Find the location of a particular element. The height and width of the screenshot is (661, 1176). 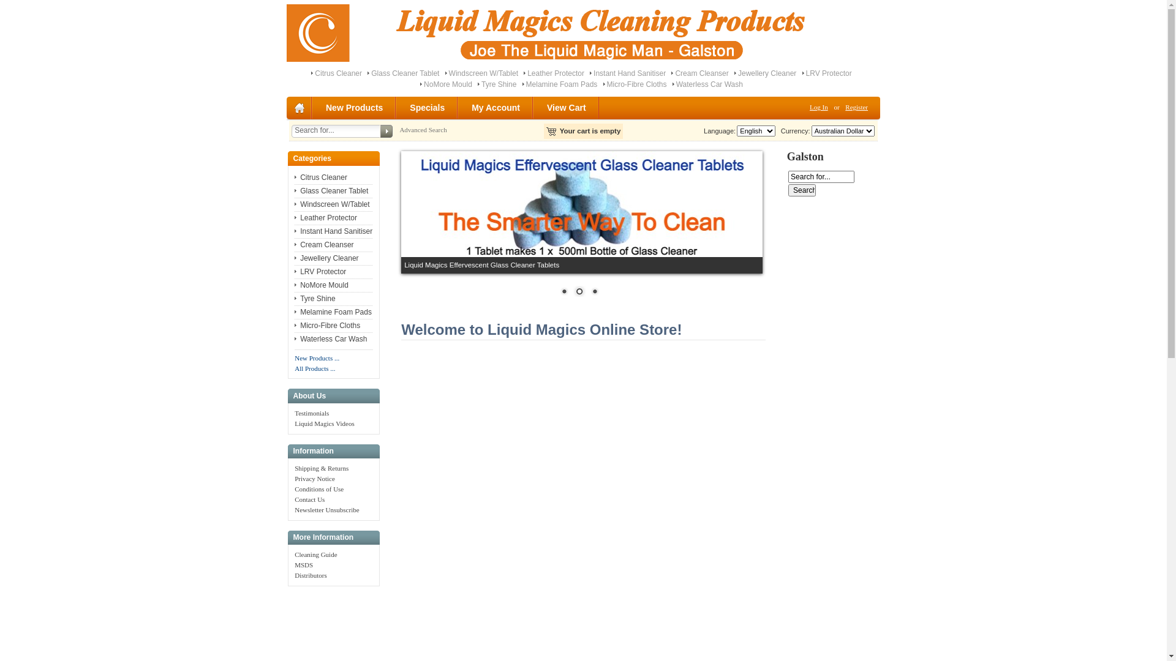

Tyre Shine is located at coordinates (315, 299).